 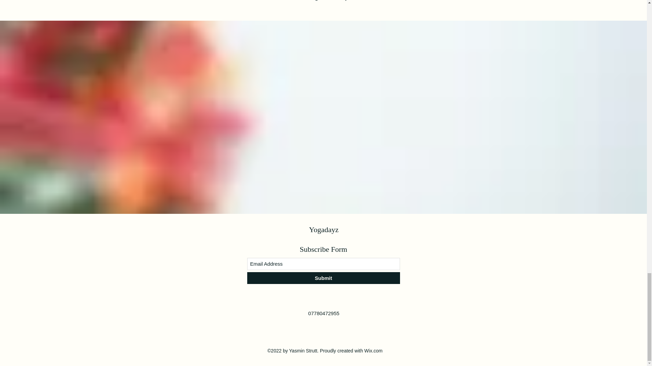 What do you see at coordinates (324, 230) in the screenshot?
I see `Yogadayz` at bounding box center [324, 230].